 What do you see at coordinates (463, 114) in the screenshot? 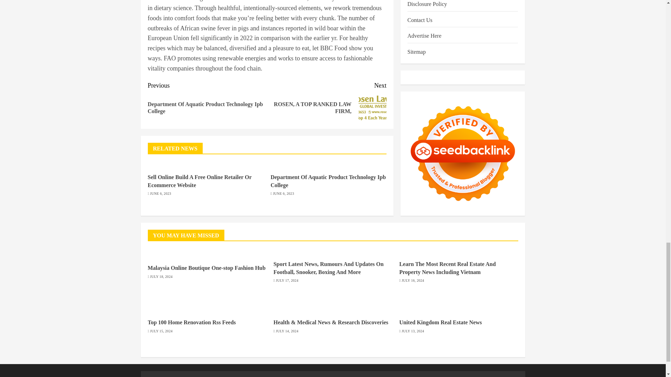
I see `JUNE 6, 2023` at bounding box center [463, 114].